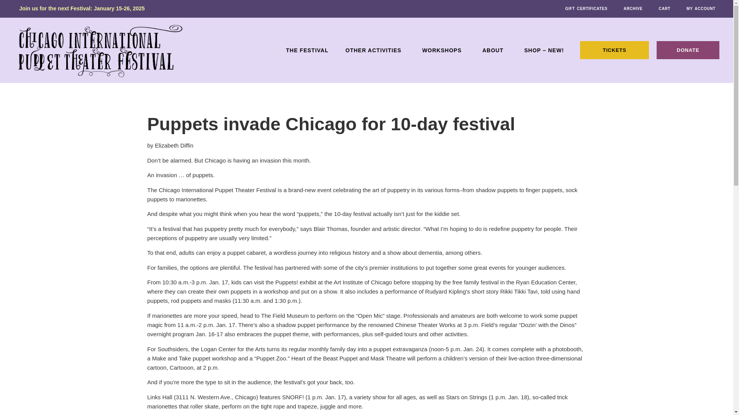 Image resolution: width=739 pixels, height=415 pixels. I want to click on CART, so click(664, 9).